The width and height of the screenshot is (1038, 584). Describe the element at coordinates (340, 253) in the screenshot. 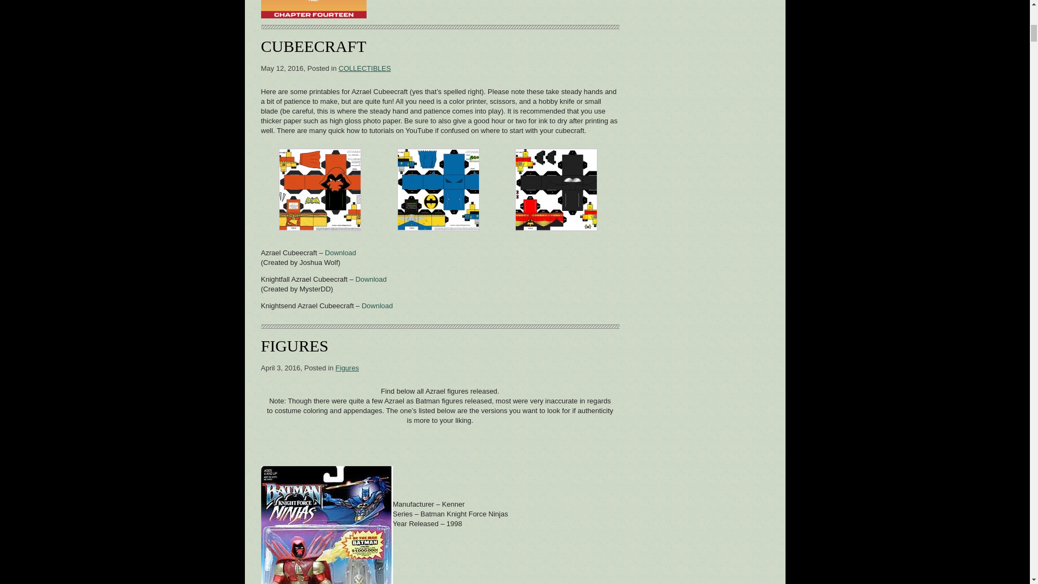

I see `Download` at that location.